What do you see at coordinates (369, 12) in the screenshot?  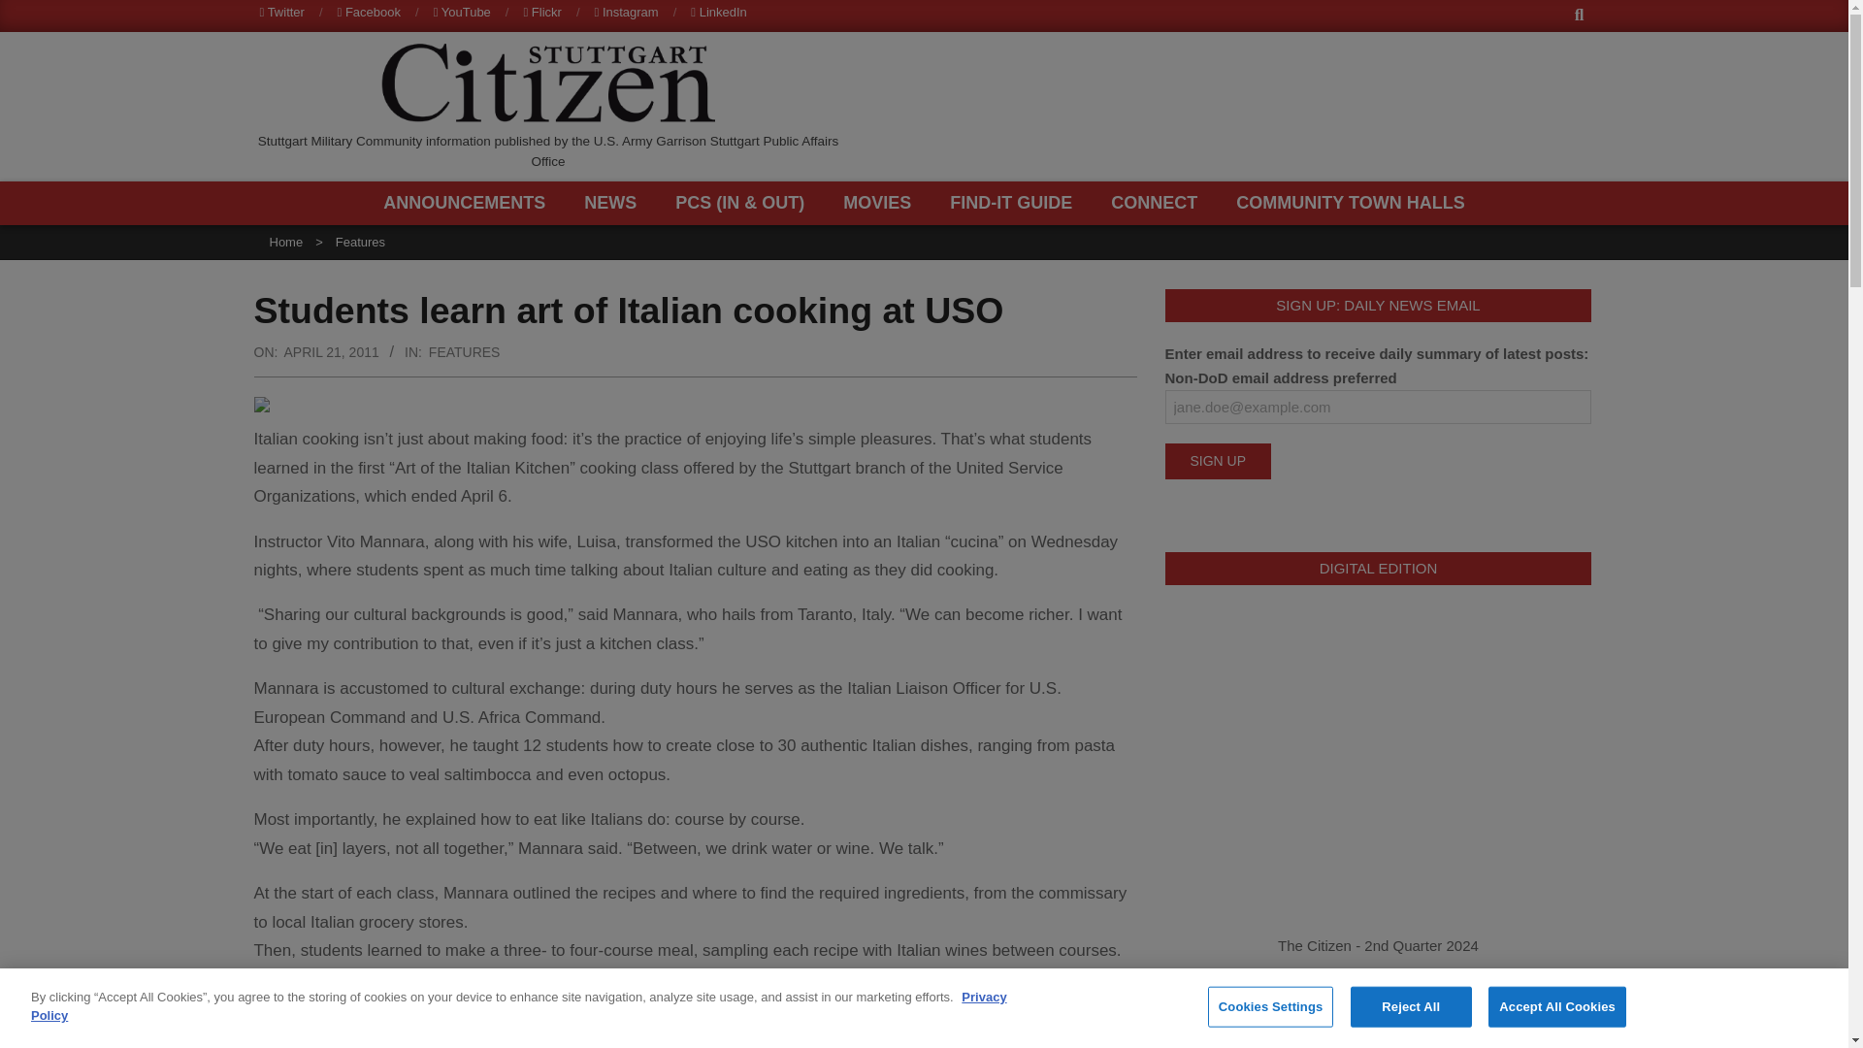 I see `Facebook` at bounding box center [369, 12].